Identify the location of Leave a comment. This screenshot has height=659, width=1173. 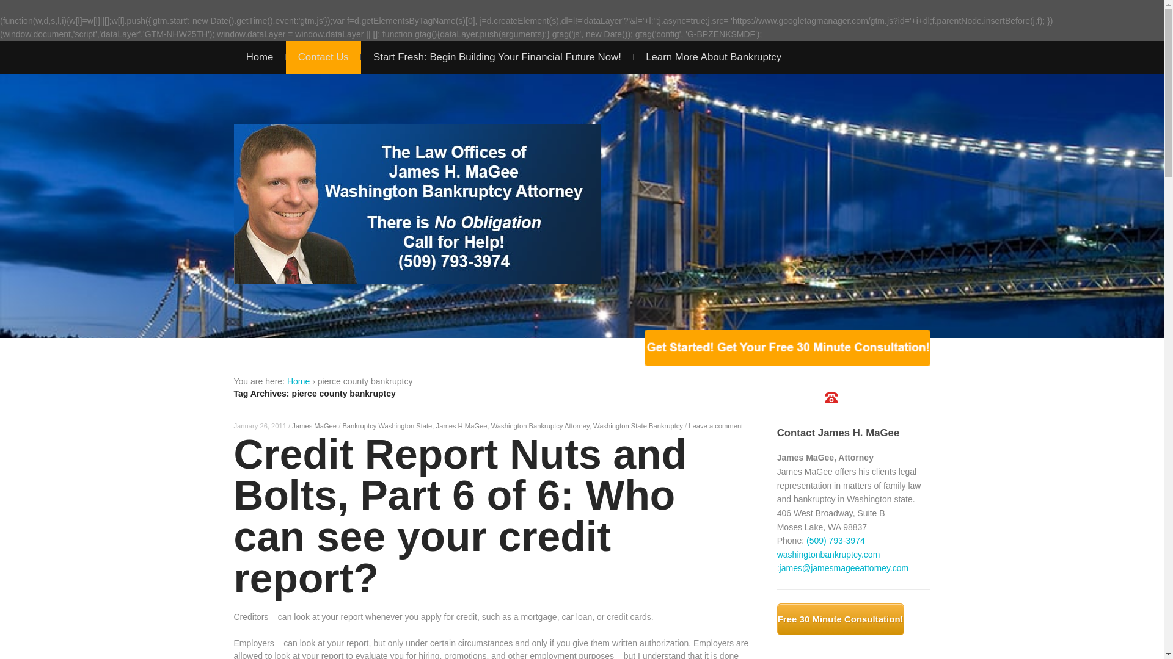
(715, 426).